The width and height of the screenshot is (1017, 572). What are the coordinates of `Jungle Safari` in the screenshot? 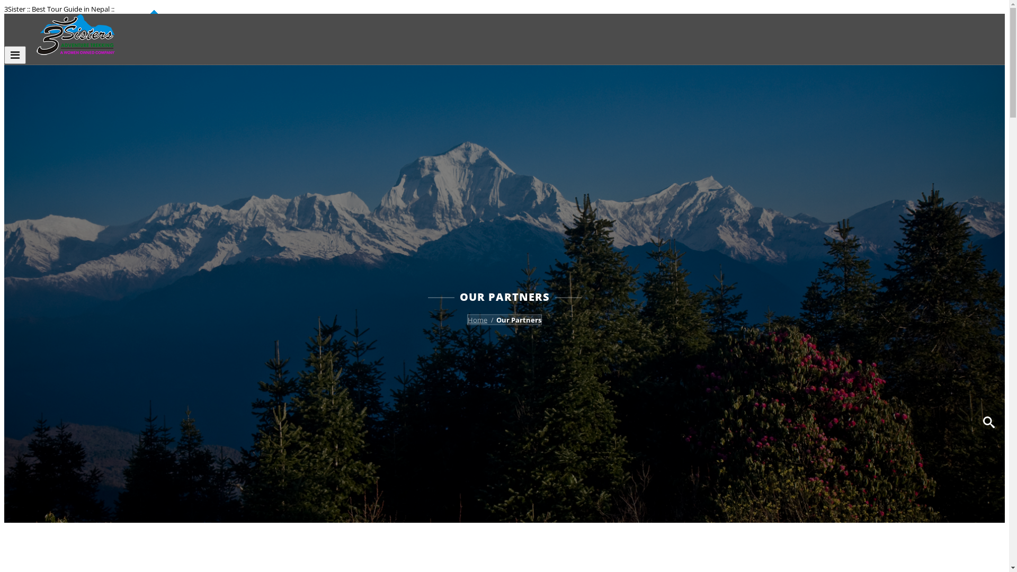 It's located at (916, 278).